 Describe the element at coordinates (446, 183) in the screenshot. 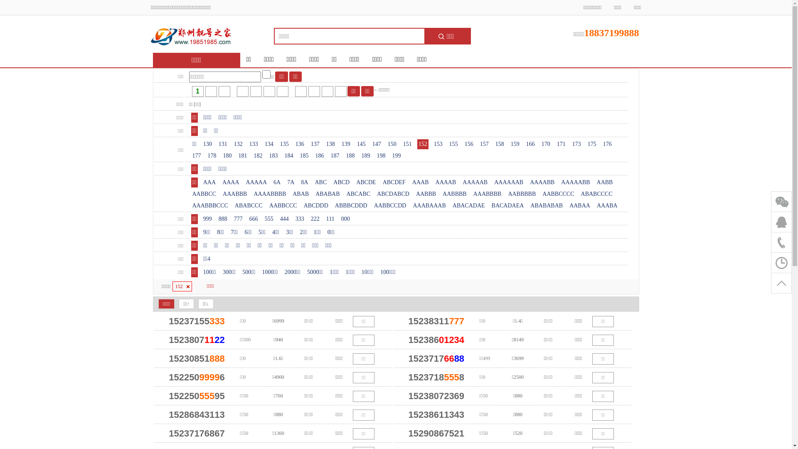

I see `AAAAB` at that location.